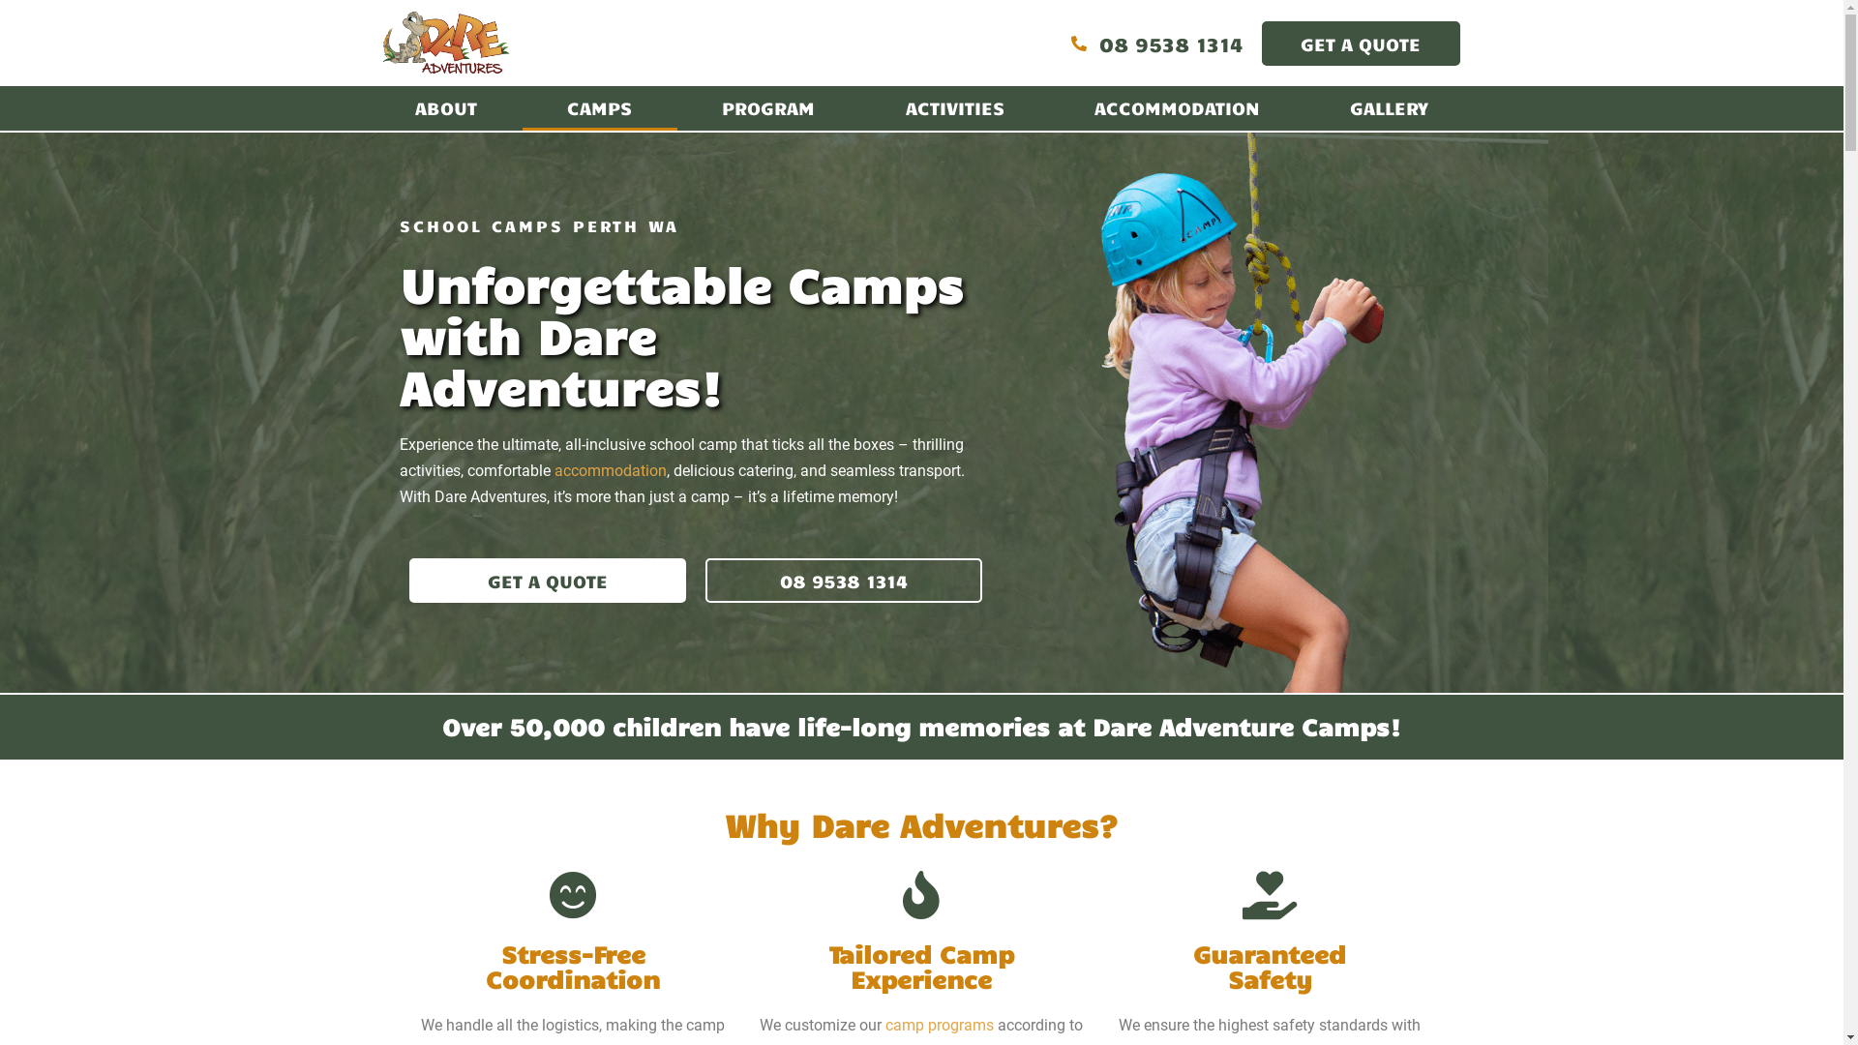  Describe the element at coordinates (600, 108) in the screenshot. I see `CAMPS` at that location.